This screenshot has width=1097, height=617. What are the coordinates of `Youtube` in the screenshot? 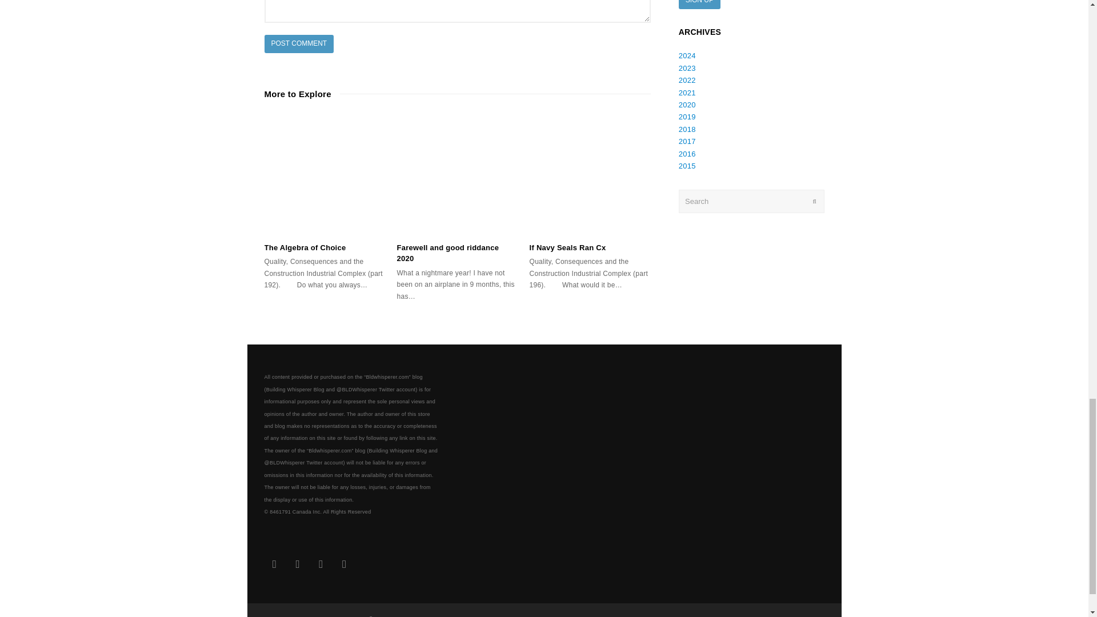 It's located at (321, 564).